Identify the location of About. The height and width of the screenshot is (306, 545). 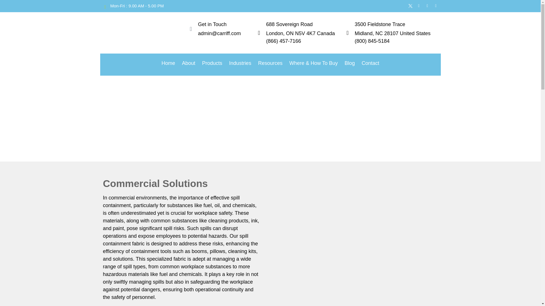
(188, 63).